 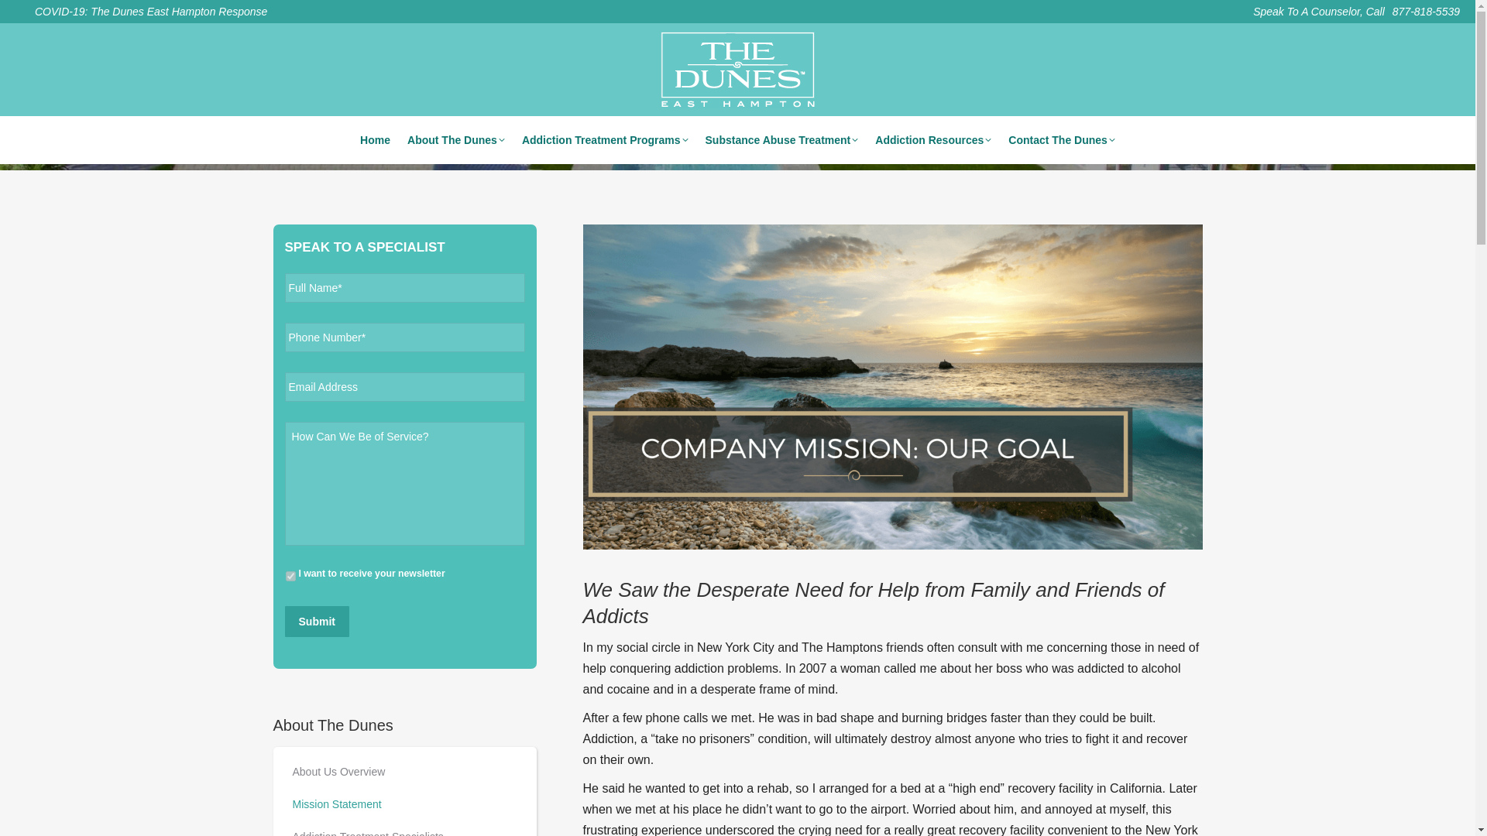 What do you see at coordinates (1426, 11) in the screenshot?
I see `877-818-5539` at bounding box center [1426, 11].